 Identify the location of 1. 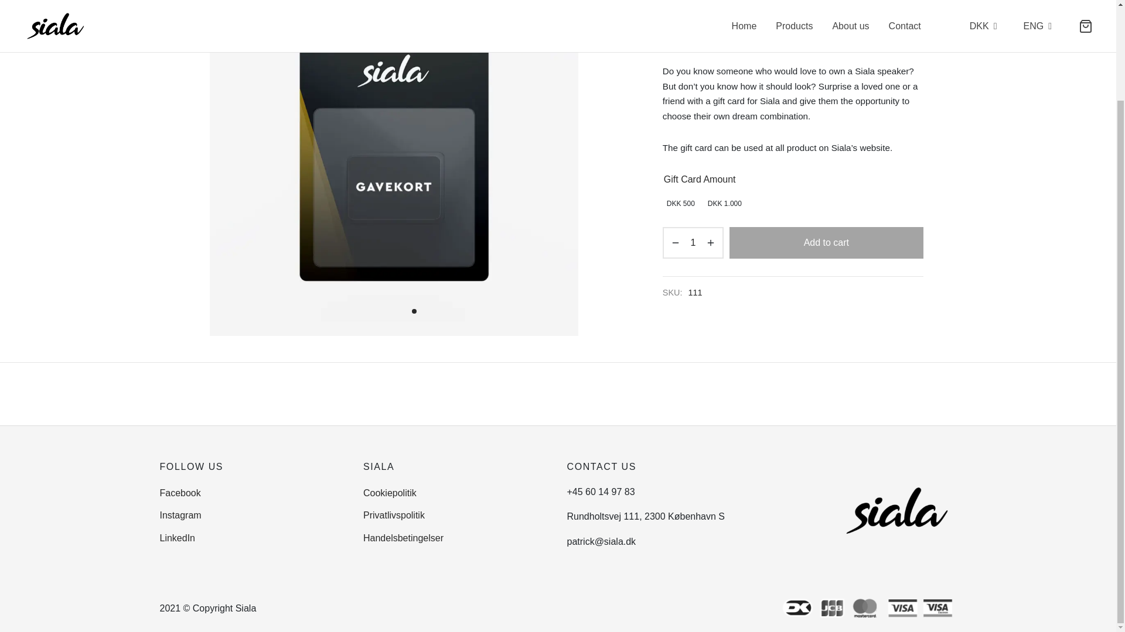
(414, 311).